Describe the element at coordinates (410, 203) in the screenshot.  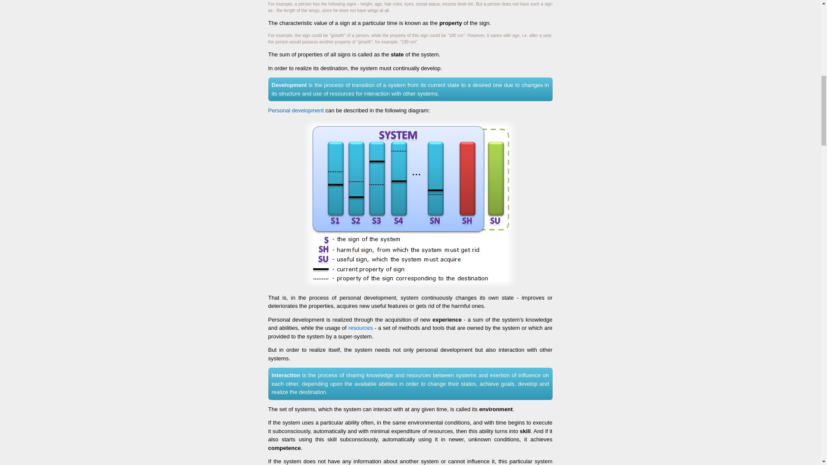
I see `Personal development` at that location.